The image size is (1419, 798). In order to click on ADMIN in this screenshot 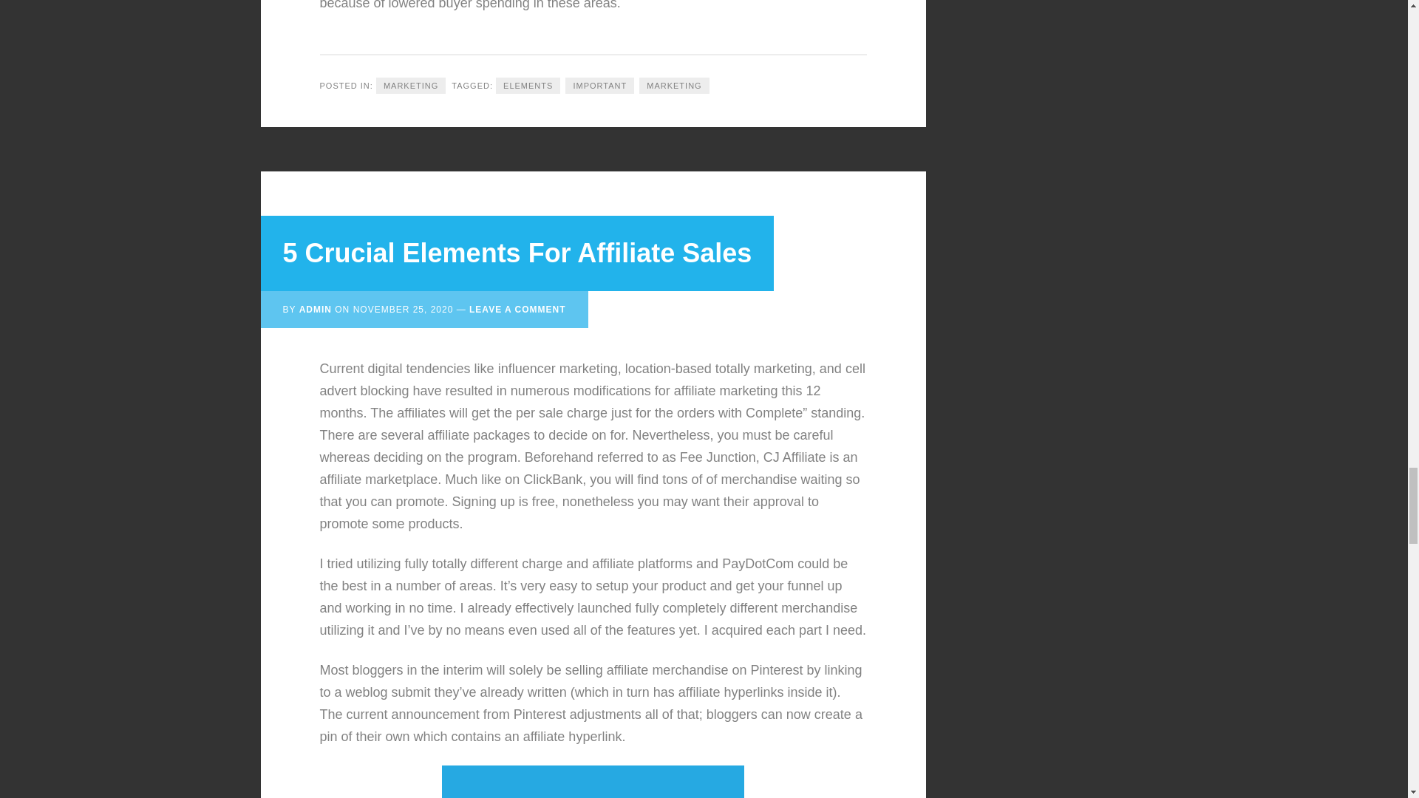, I will do `click(316, 309)`.